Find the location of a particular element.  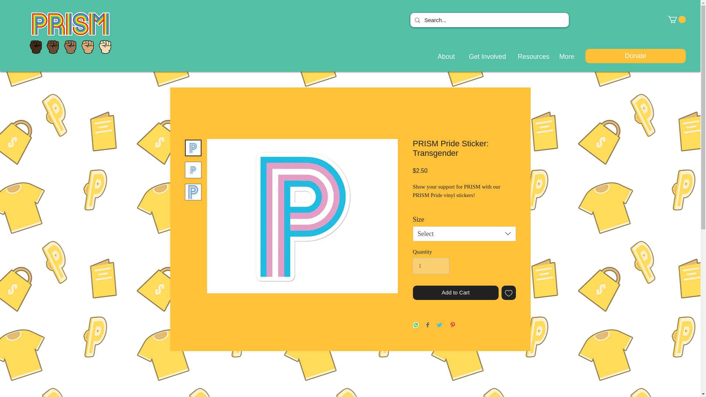

About is located at coordinates (444, 57).